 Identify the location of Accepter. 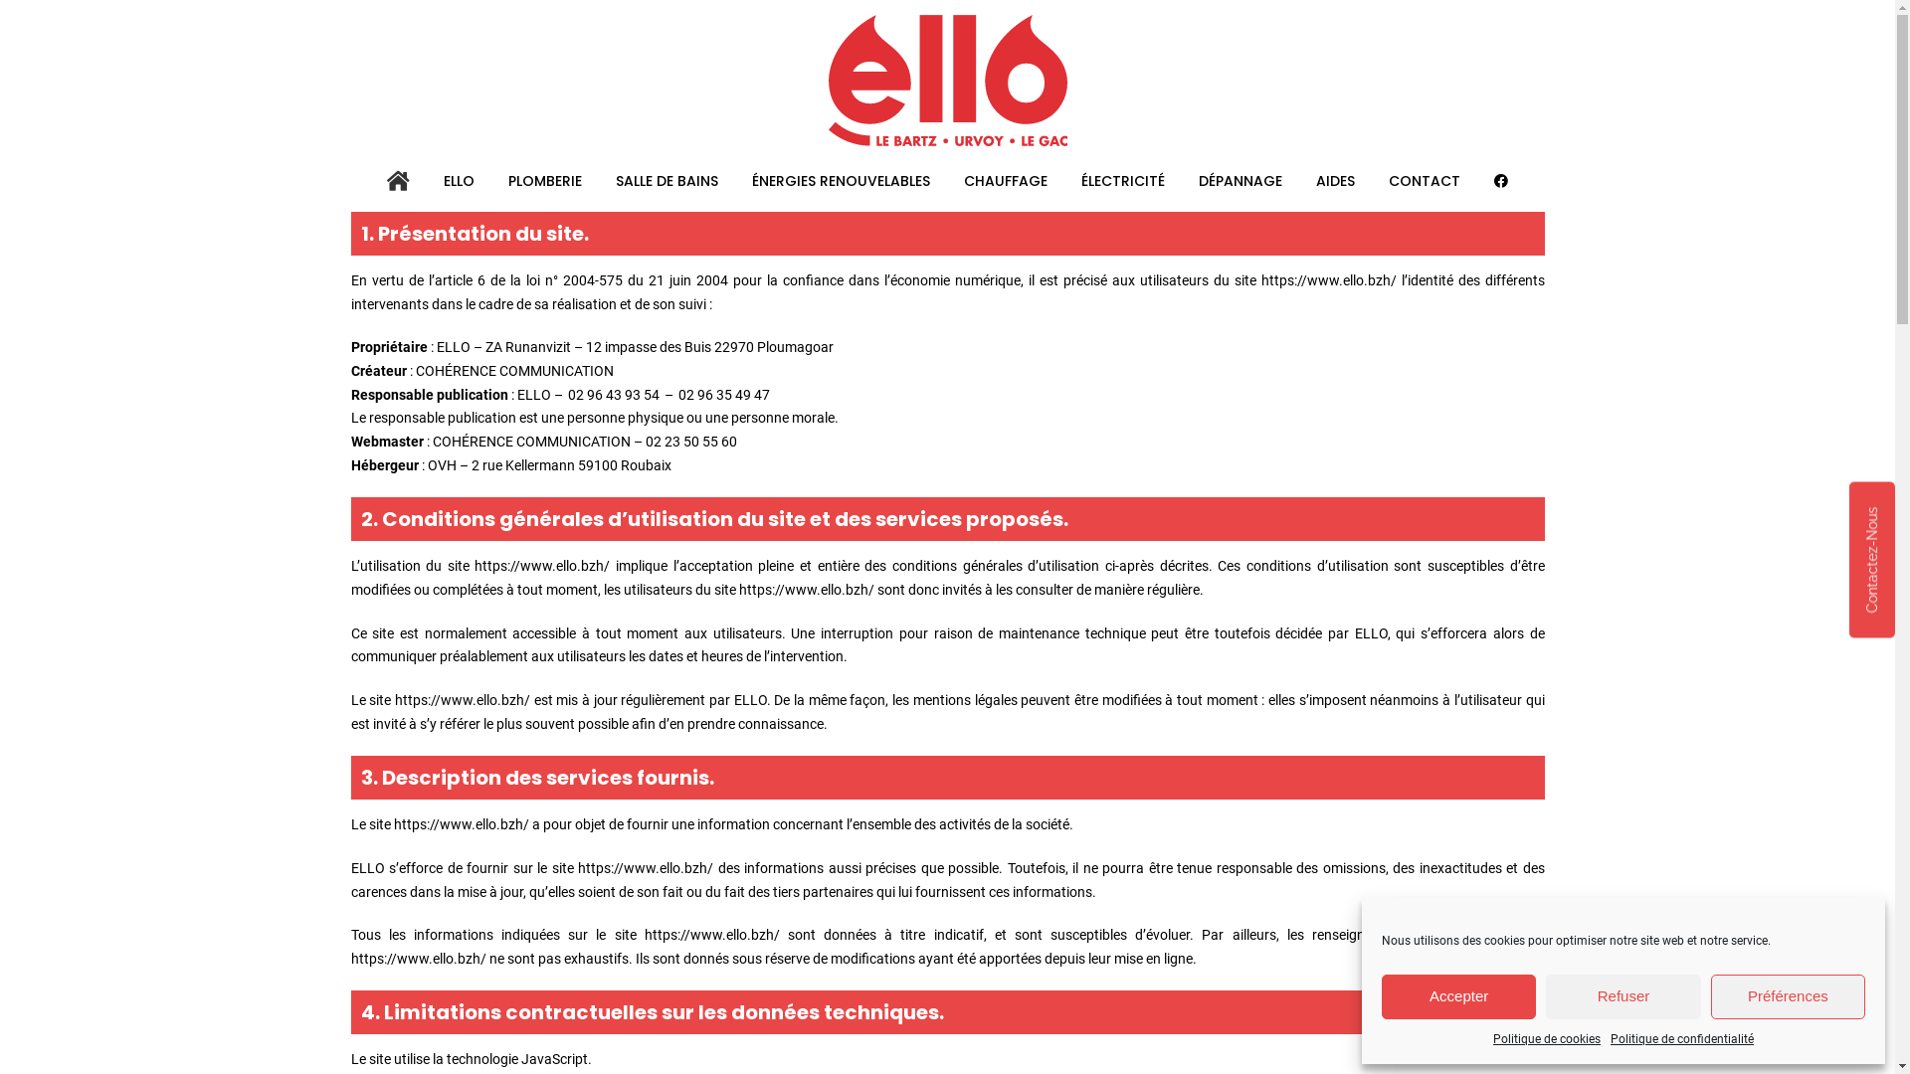
(1458, 996).